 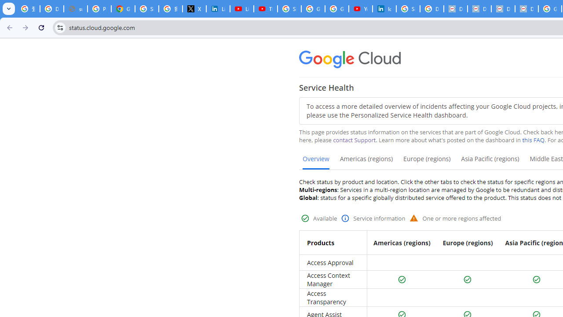 I want to click on Sign in - Google Accounts, so click(x=289, y=9).